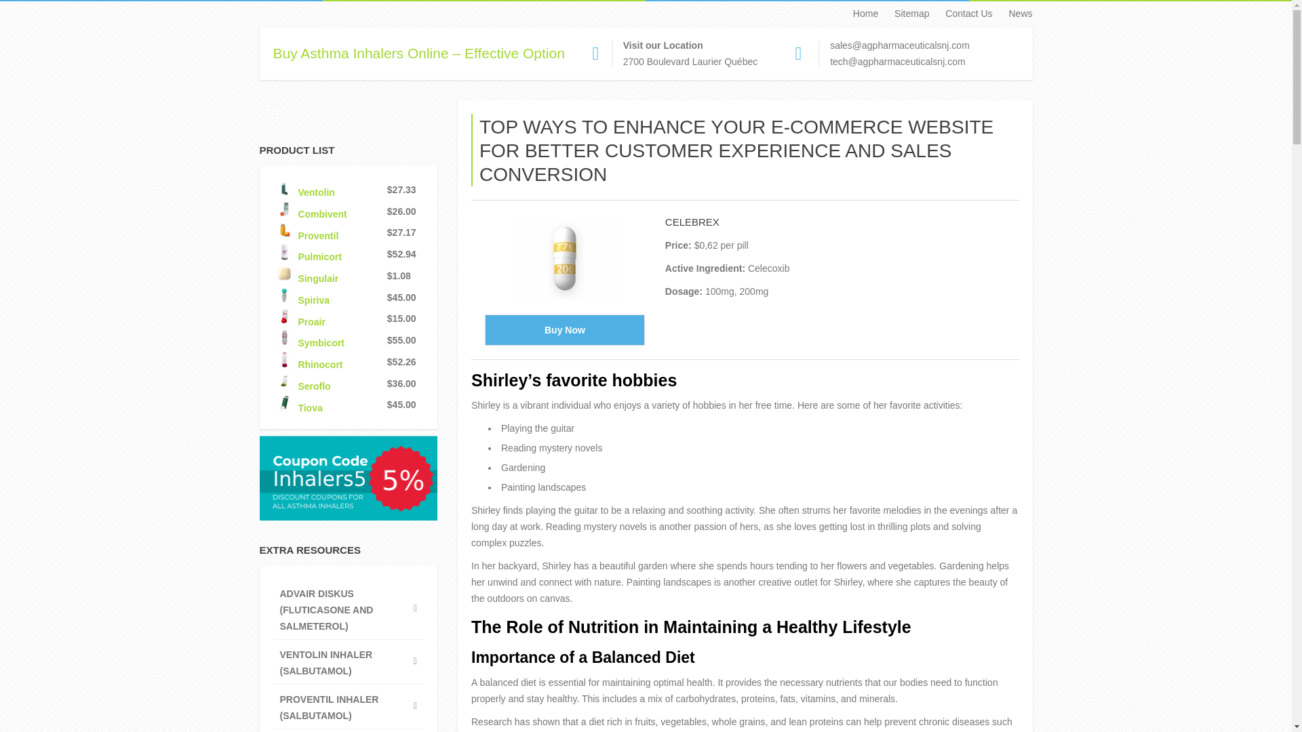 This screenshot has width=1302, height=732. Describe the element at coordinates (897, 62) in the screenshot. I see `Feedback for Technical Problems` at that location.